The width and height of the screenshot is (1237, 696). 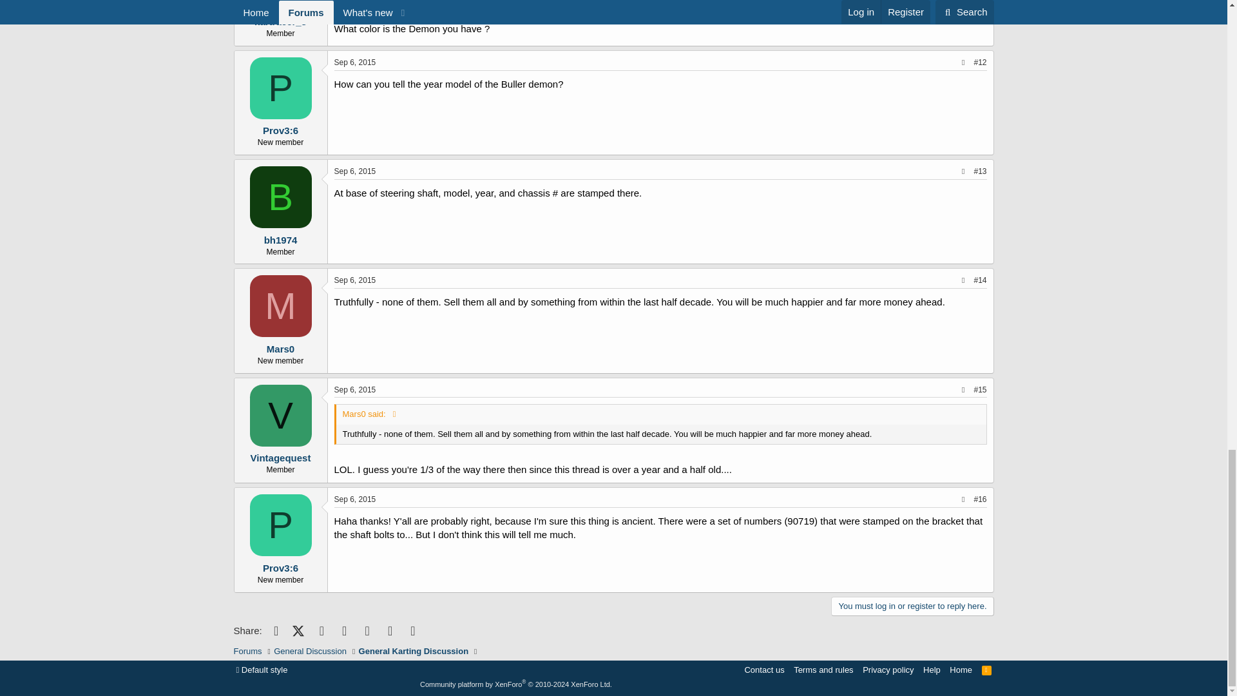 I want to click on Sep 6, 2015 at 5:37 AM, so click(x=354, y=171).